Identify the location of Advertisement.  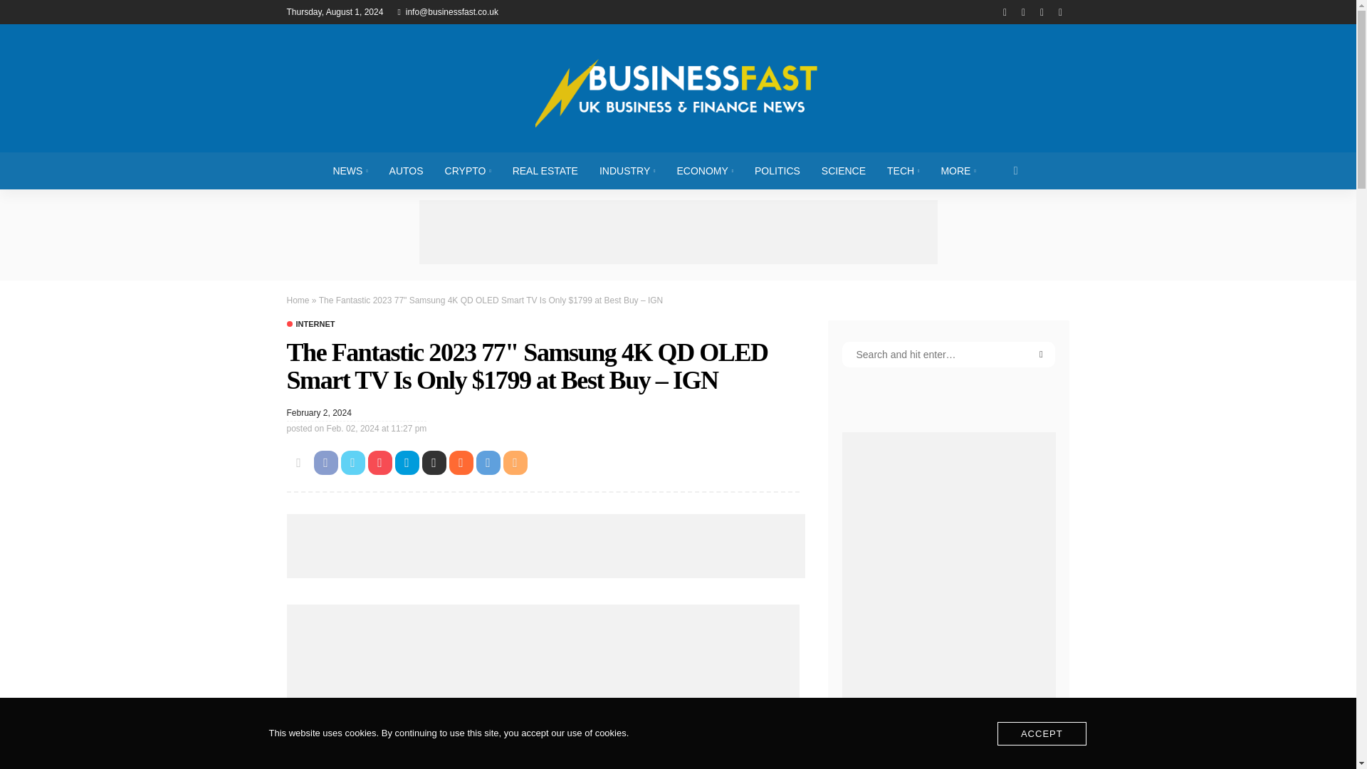
(545, 546).